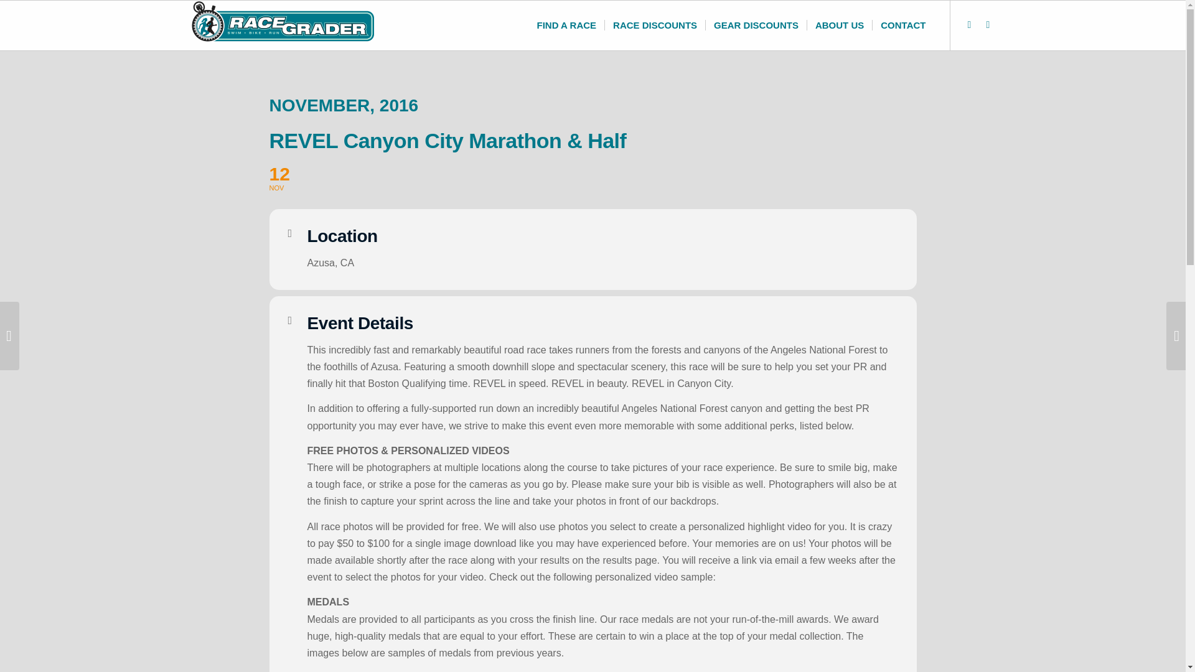 Image resolution: width=1195 pixels, height=672 pixels. I want to click on ABOUT US, so click(839, 26).